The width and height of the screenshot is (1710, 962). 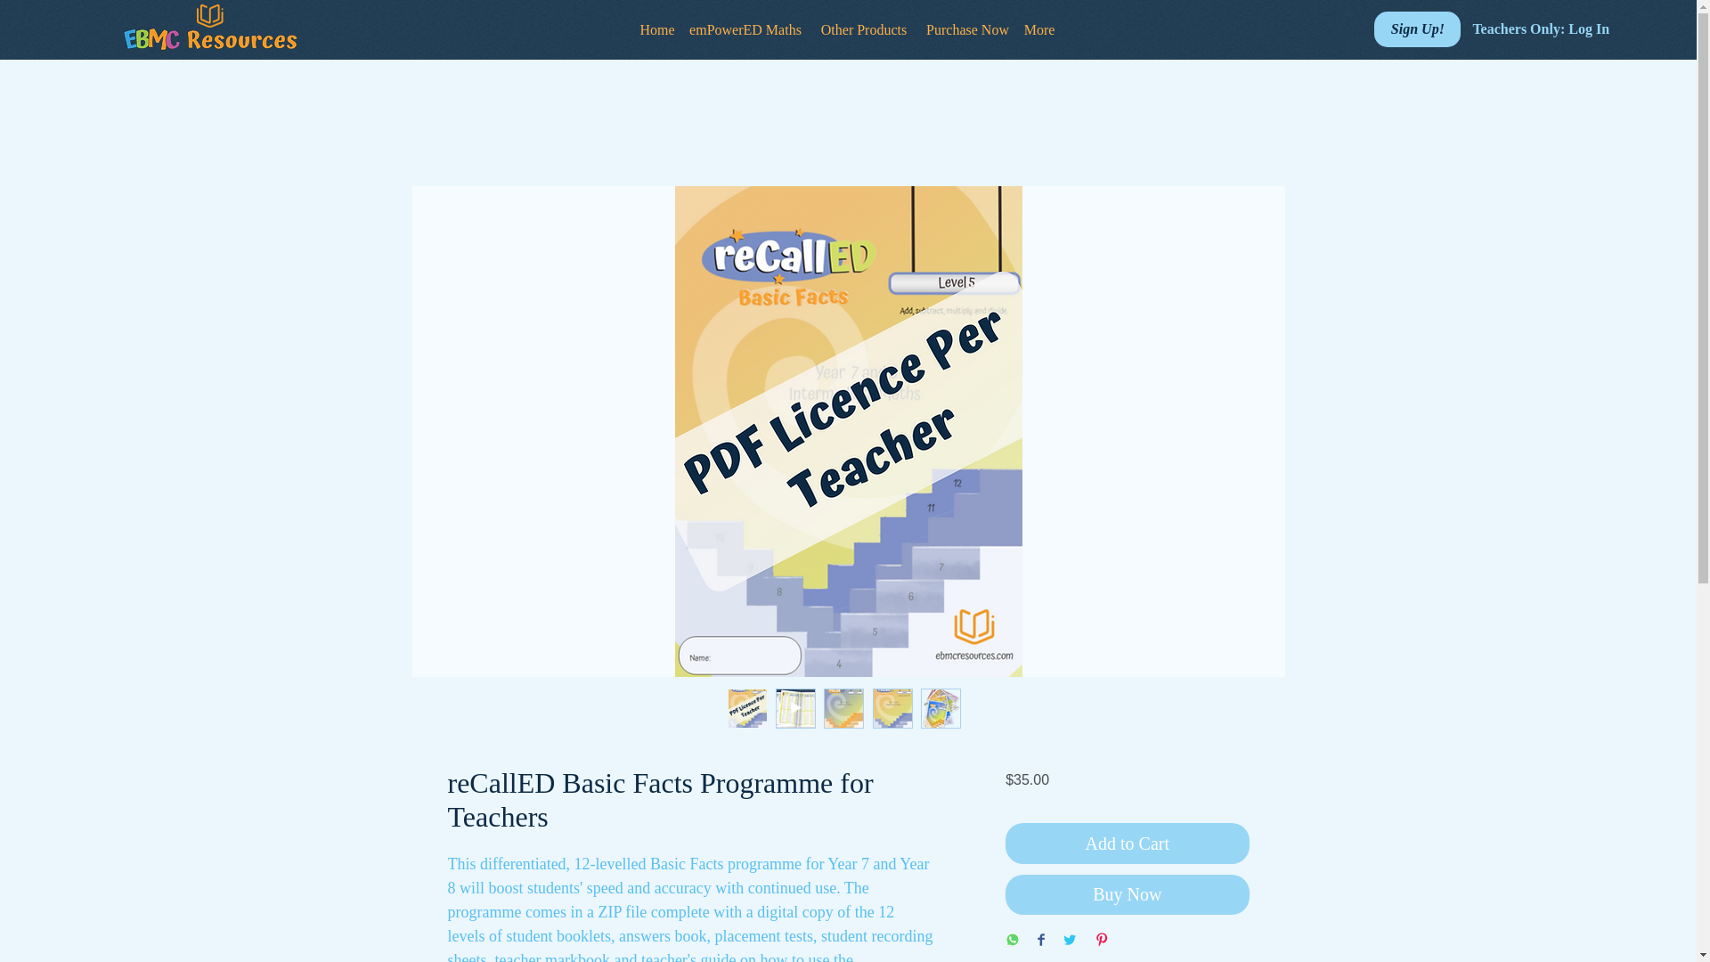 I want to click on Other Products, so click(x=863, y=29).